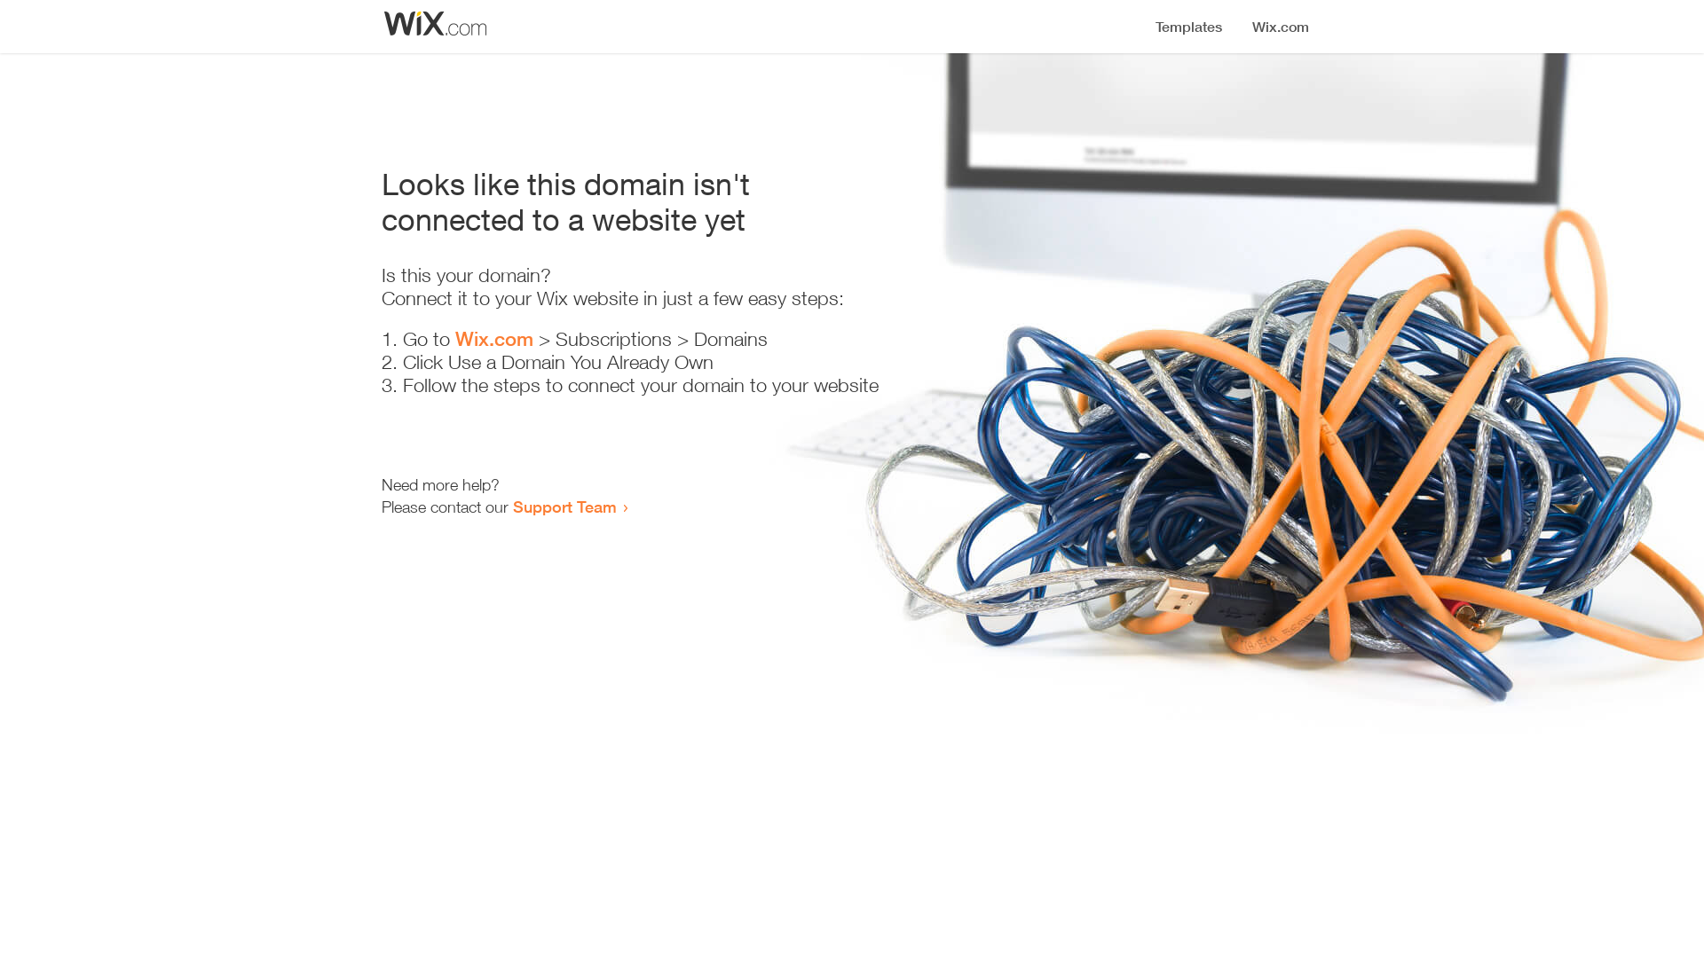  Describe the element at coordinates (494, 339) in the screenshot. I see `Wix.com` at that location.